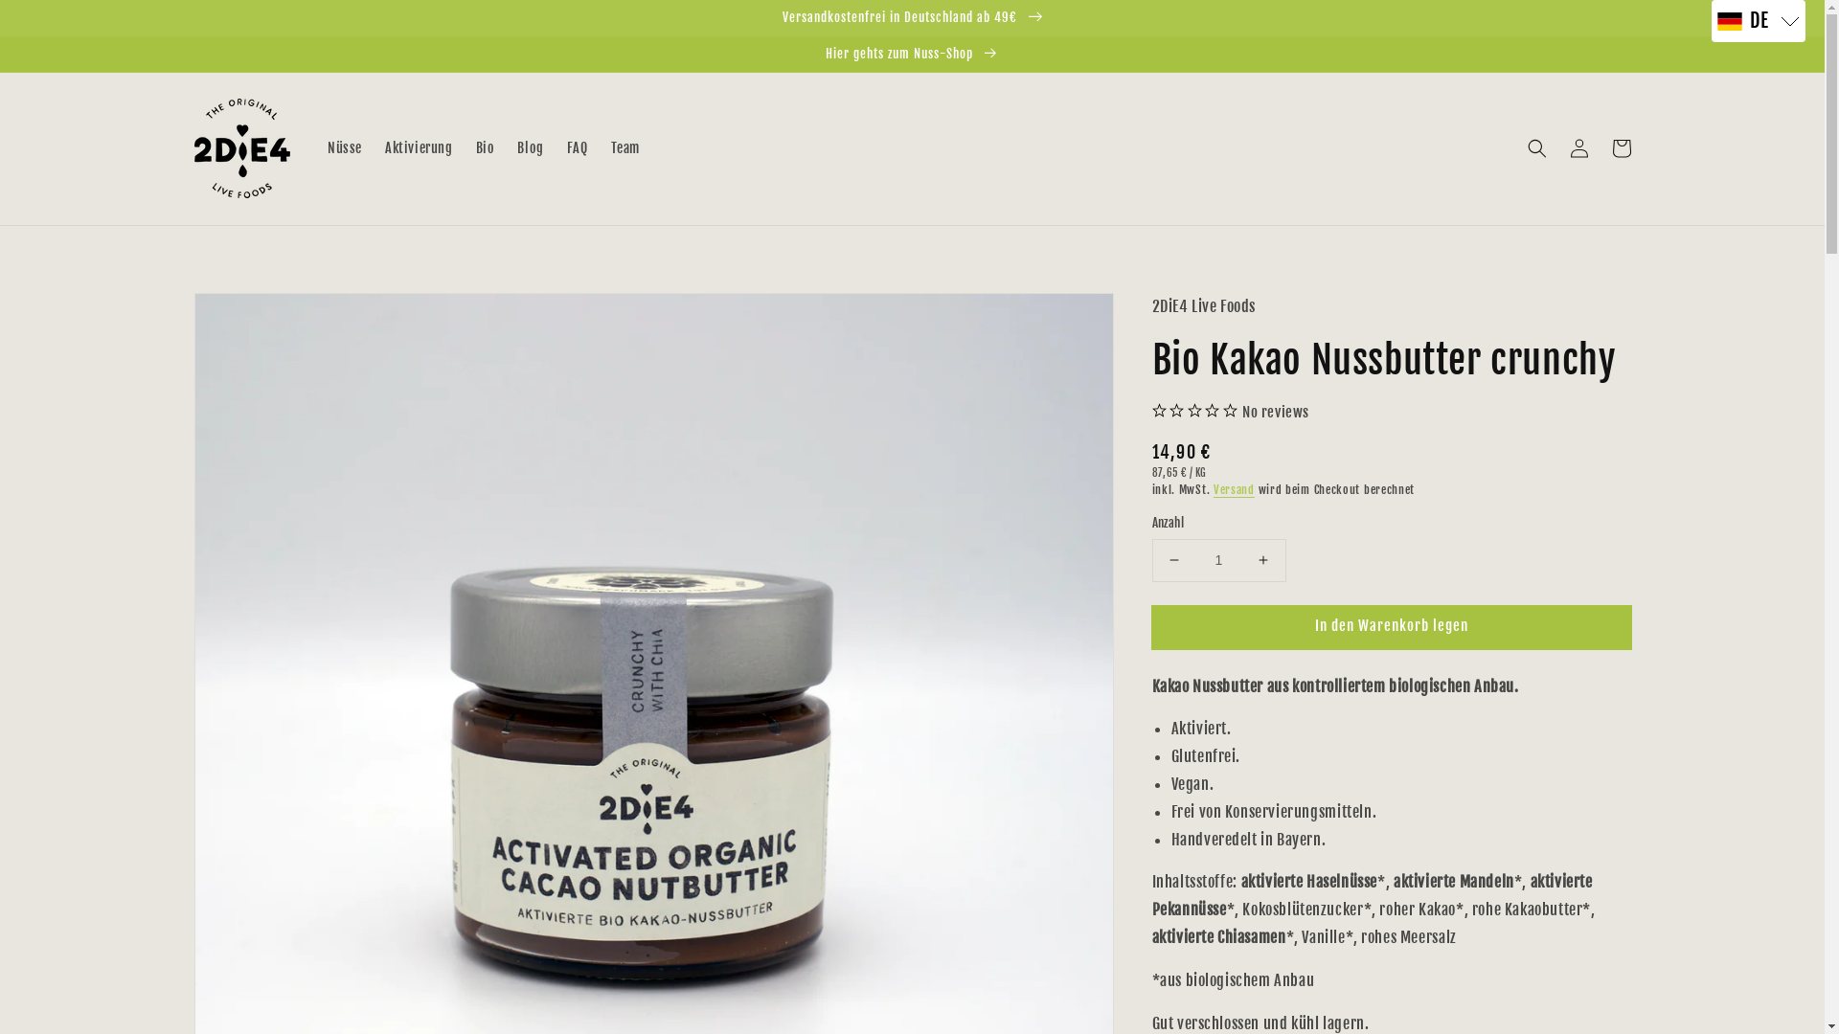  I want to click on Versand, so click(1234, 490).